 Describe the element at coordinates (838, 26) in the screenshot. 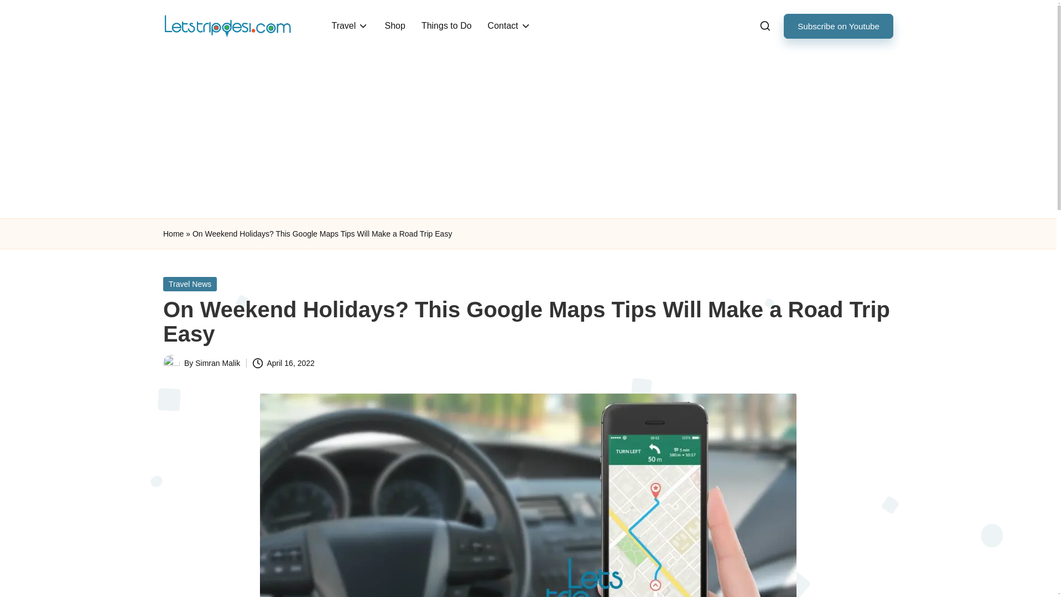

I see `Subscribe on Youtube` at that location.